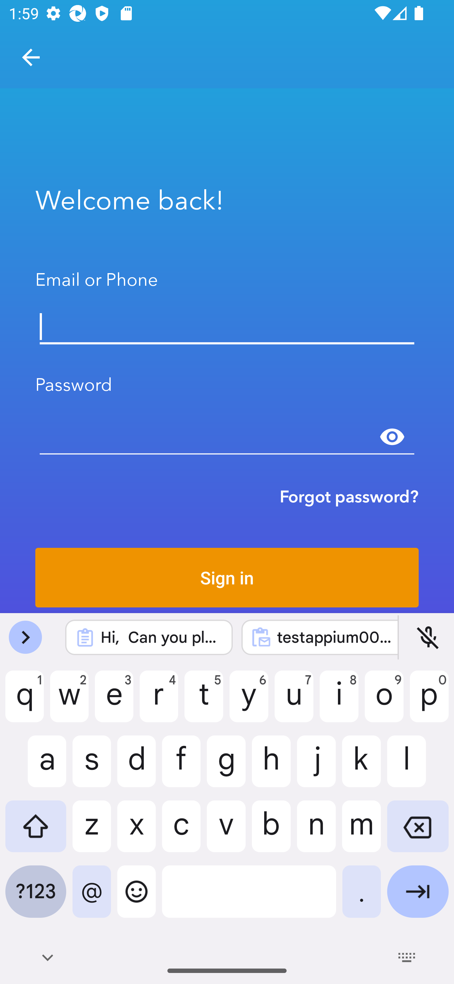  What do you see at coordinates (392, 437) in the screenshot?
I see `Show password` at bounding box center [392, 437].